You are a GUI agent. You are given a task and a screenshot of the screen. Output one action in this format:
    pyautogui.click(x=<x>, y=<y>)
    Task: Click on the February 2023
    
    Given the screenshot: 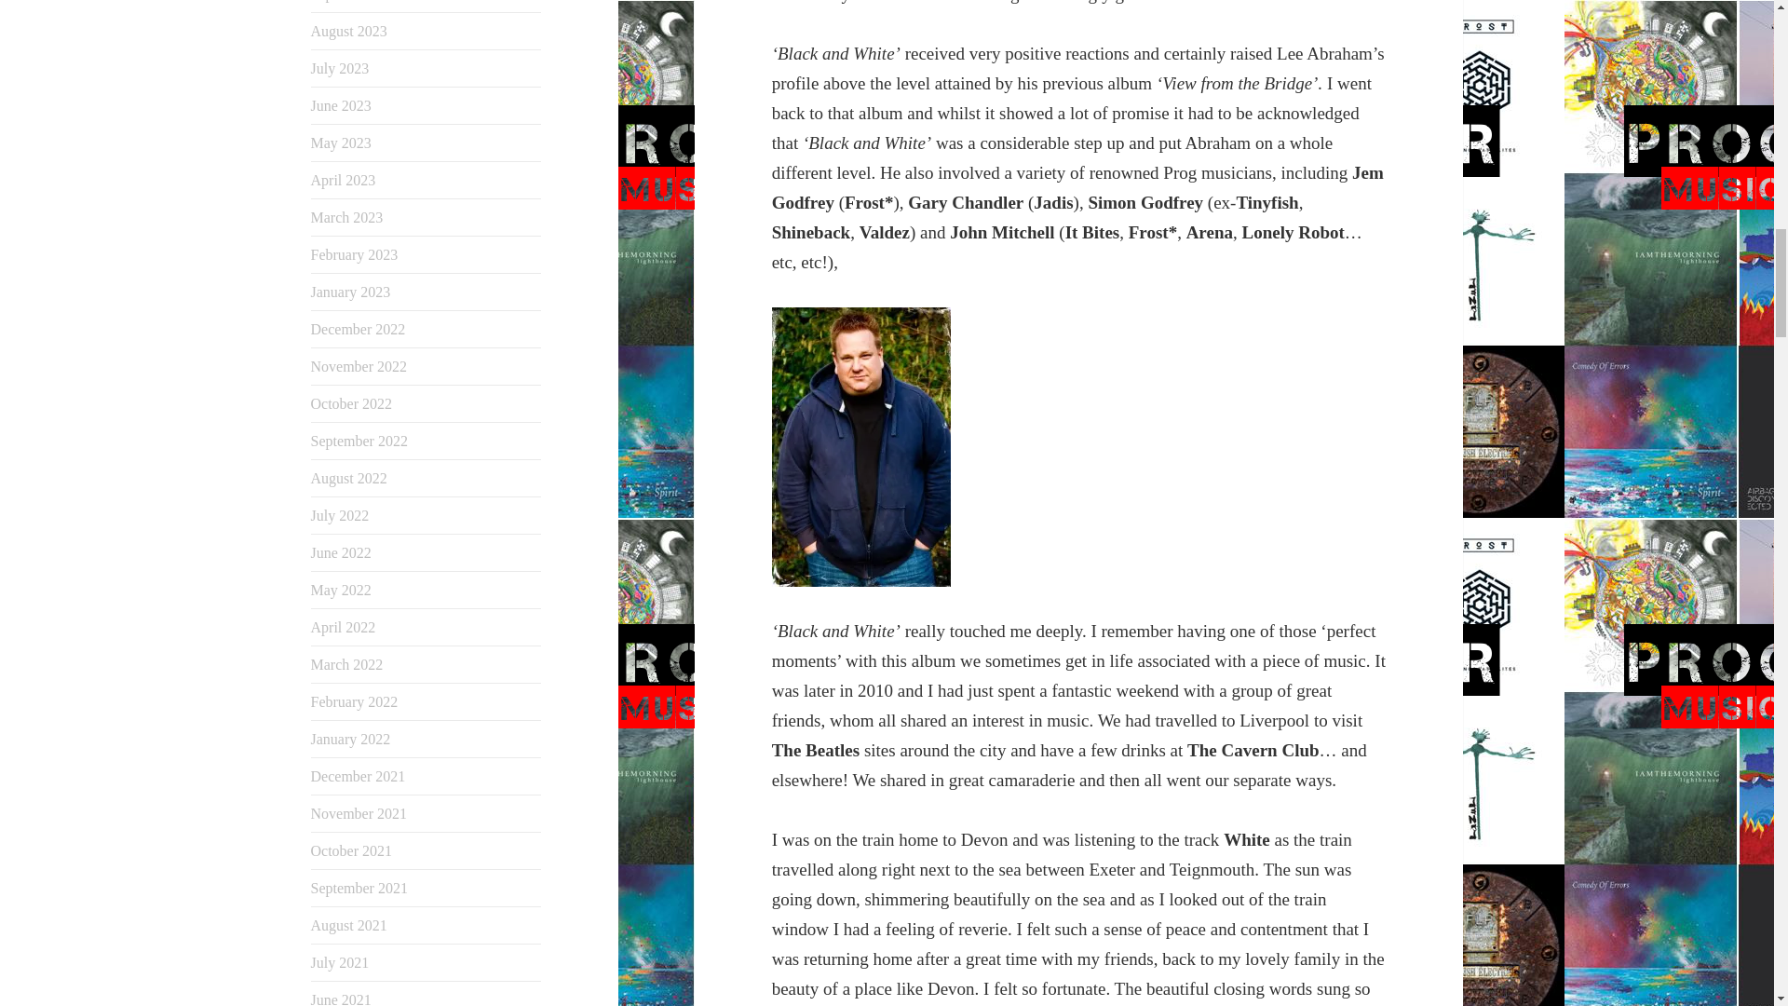 What is the action you would take?
    pyautogui.click(x=355, y=253)
    